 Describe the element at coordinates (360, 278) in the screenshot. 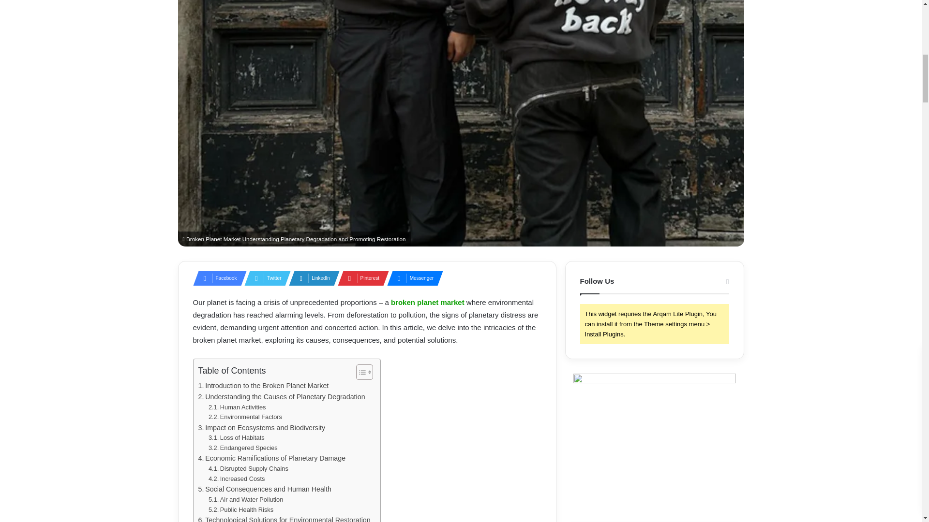

I see `Pinterest` at that location.